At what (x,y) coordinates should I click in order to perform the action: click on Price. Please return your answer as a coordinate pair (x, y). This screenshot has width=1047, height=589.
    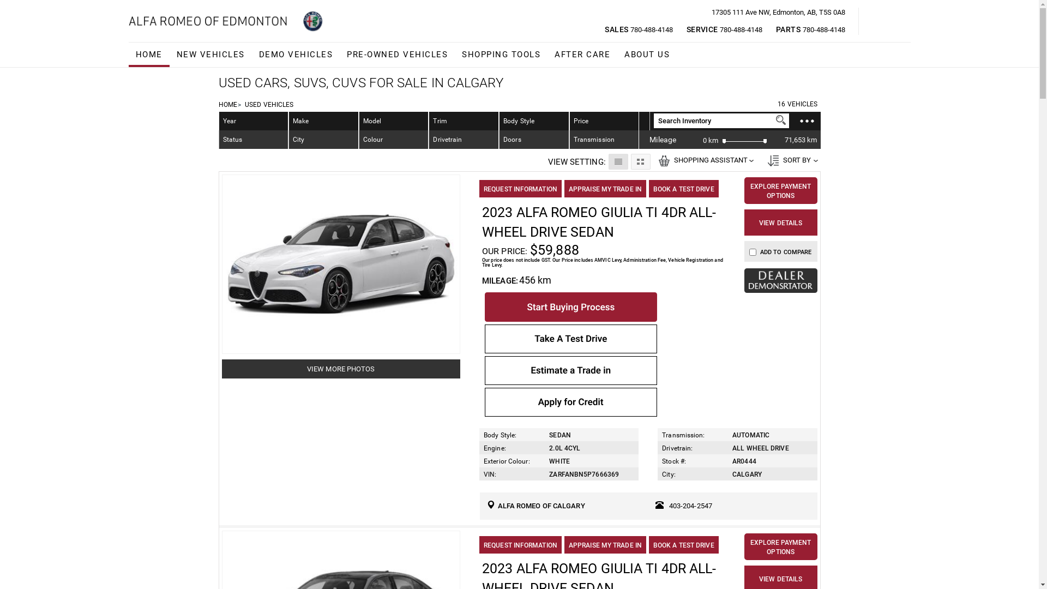
    Looking at the image, I should click on (581, 121).